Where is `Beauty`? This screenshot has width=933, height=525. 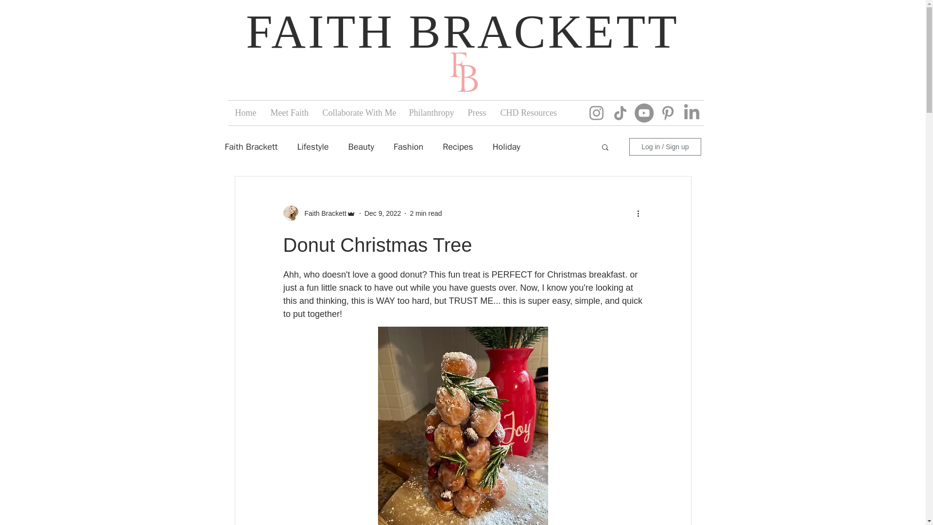 Beauty is located at coordinates (361, 147).